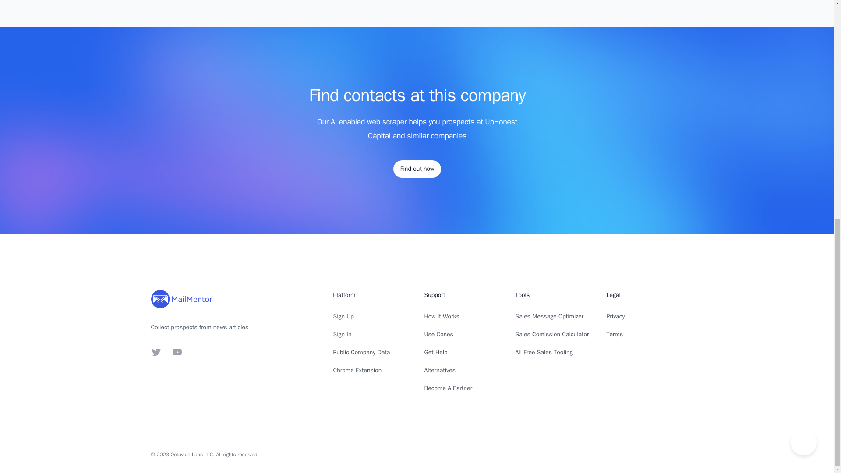 Image resolution: width=841 pixels, height=473 pixels. Describe the element at coordinates (177, 352) in the screenshot. I see `YouTube` at that location.